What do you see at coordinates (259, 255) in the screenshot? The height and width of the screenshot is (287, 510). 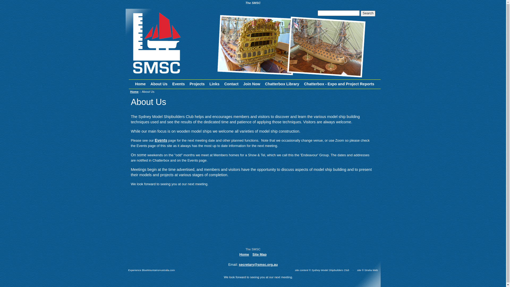 I see `Site Map` at bounding box center [259, 255].